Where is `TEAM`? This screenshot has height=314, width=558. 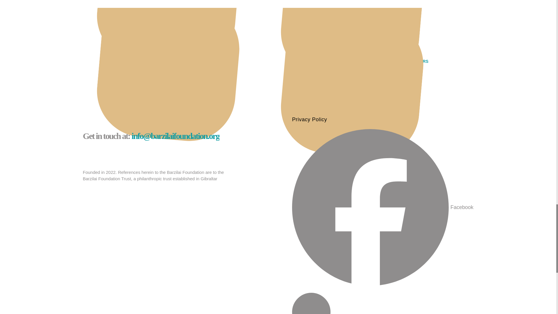
TEAM is located at coordinates (139, 61).